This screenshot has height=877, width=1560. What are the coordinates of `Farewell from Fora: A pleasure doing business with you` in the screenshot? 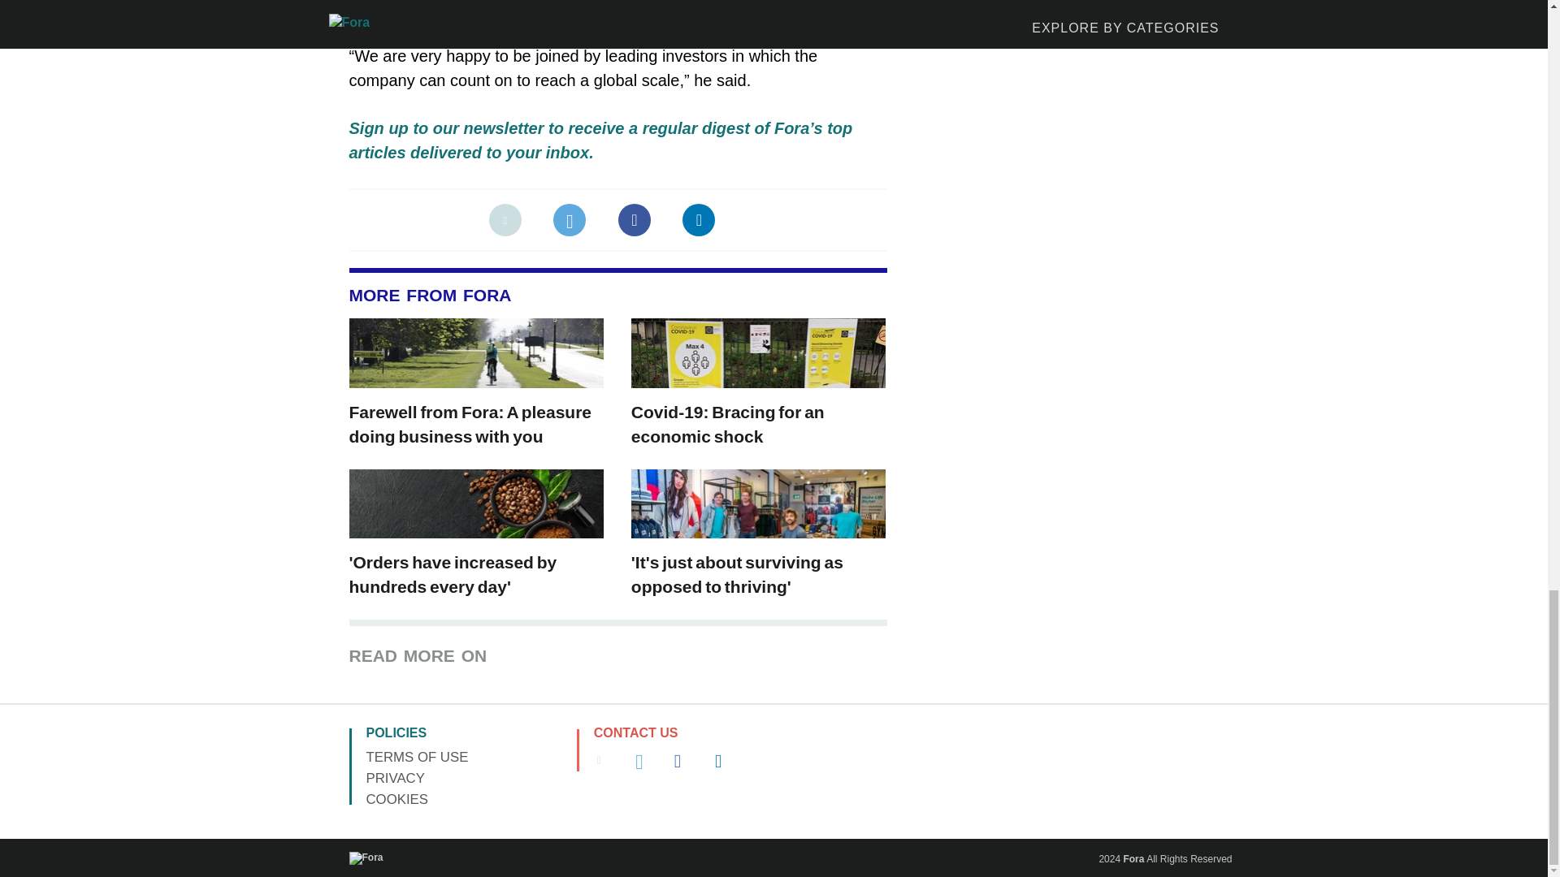 It's located at (471, 424).